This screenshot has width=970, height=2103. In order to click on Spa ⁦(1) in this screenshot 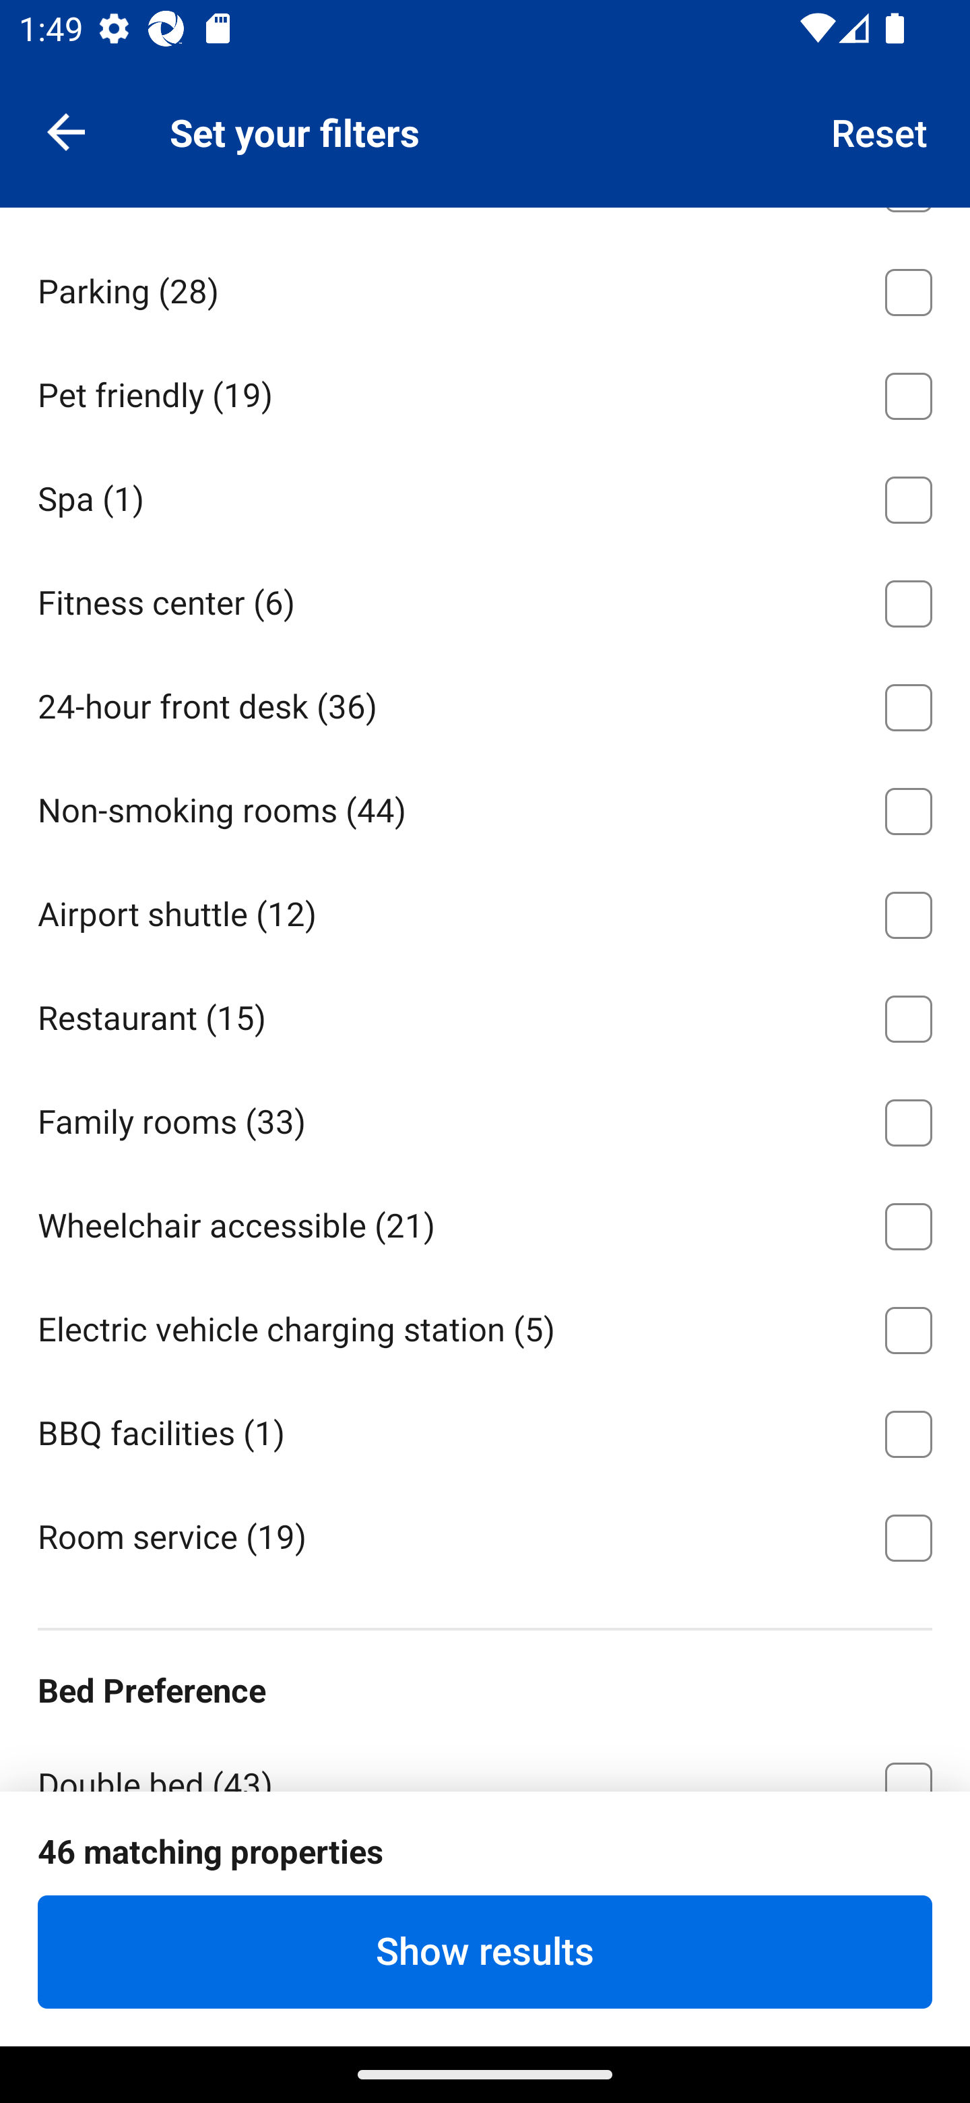, I will do `click(485, 495)`.